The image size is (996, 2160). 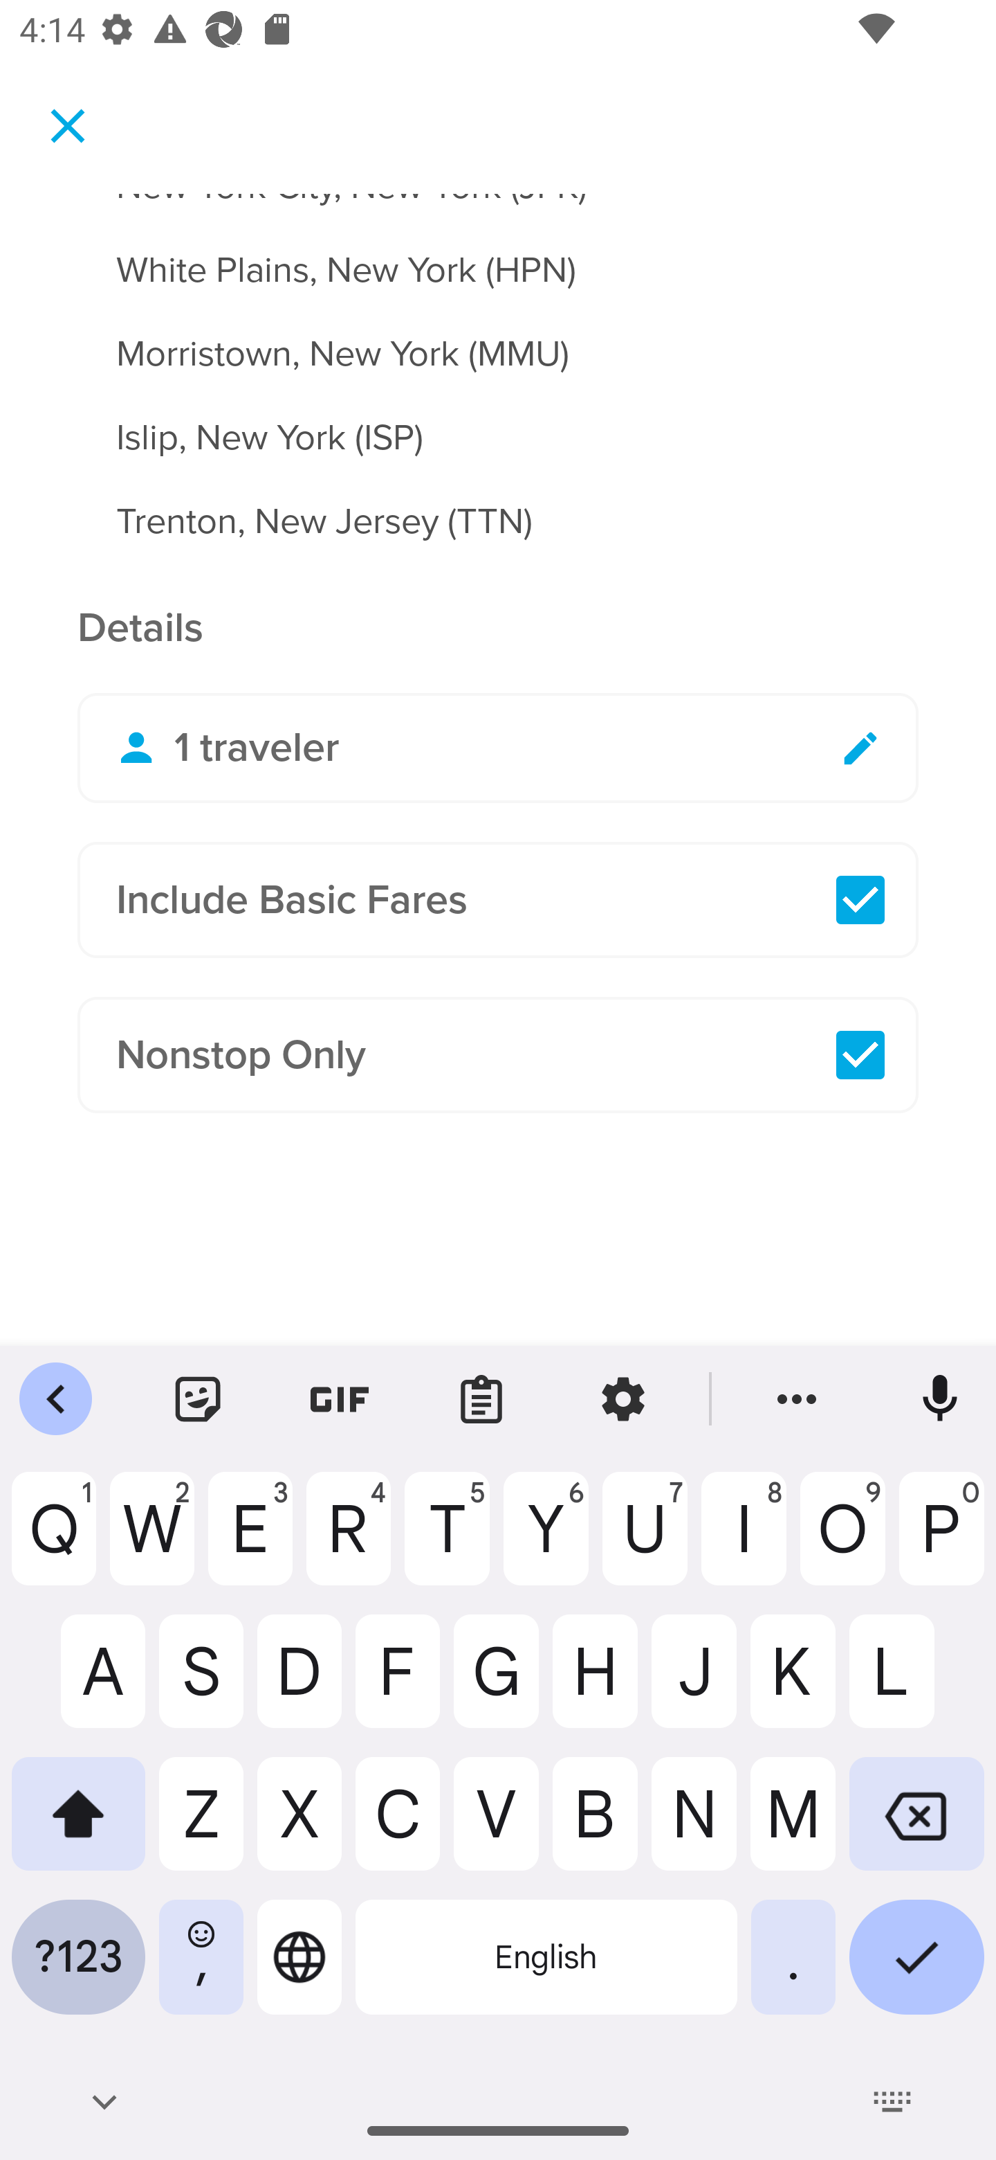 What do you see at coordinates (498, 338) in the screenshot?
I see `Morristown, New York (MMU)` at bounding box center [498, 338].